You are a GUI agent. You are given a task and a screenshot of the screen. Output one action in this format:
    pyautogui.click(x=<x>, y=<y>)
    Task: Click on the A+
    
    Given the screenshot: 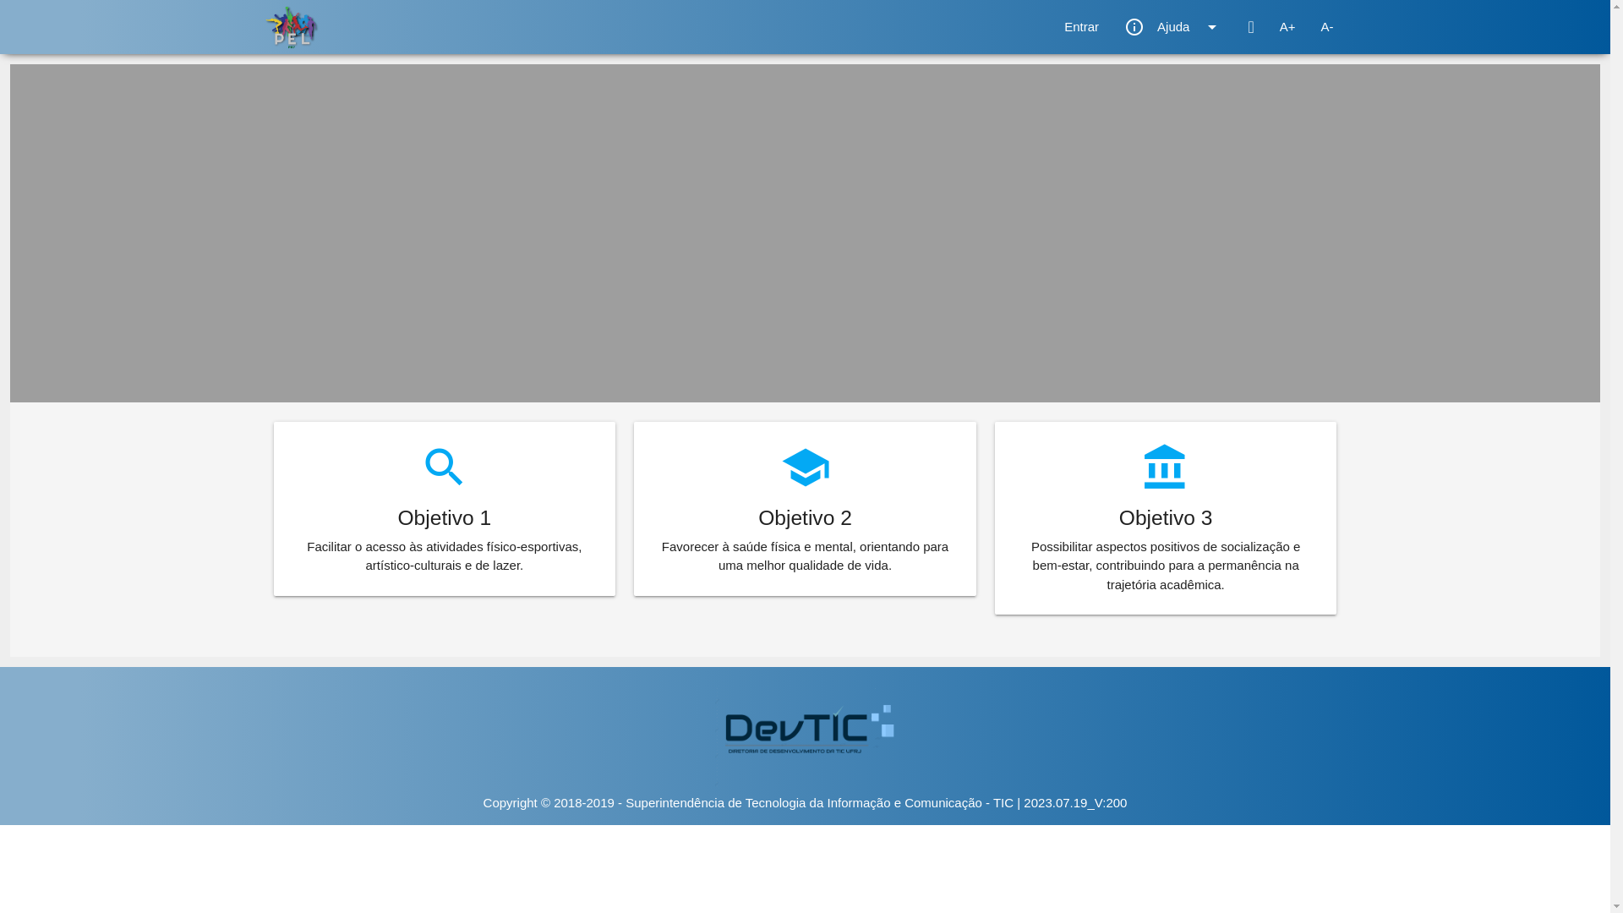 What is the action you would take?
    pyautogui.click(x=1288, y=27)
    